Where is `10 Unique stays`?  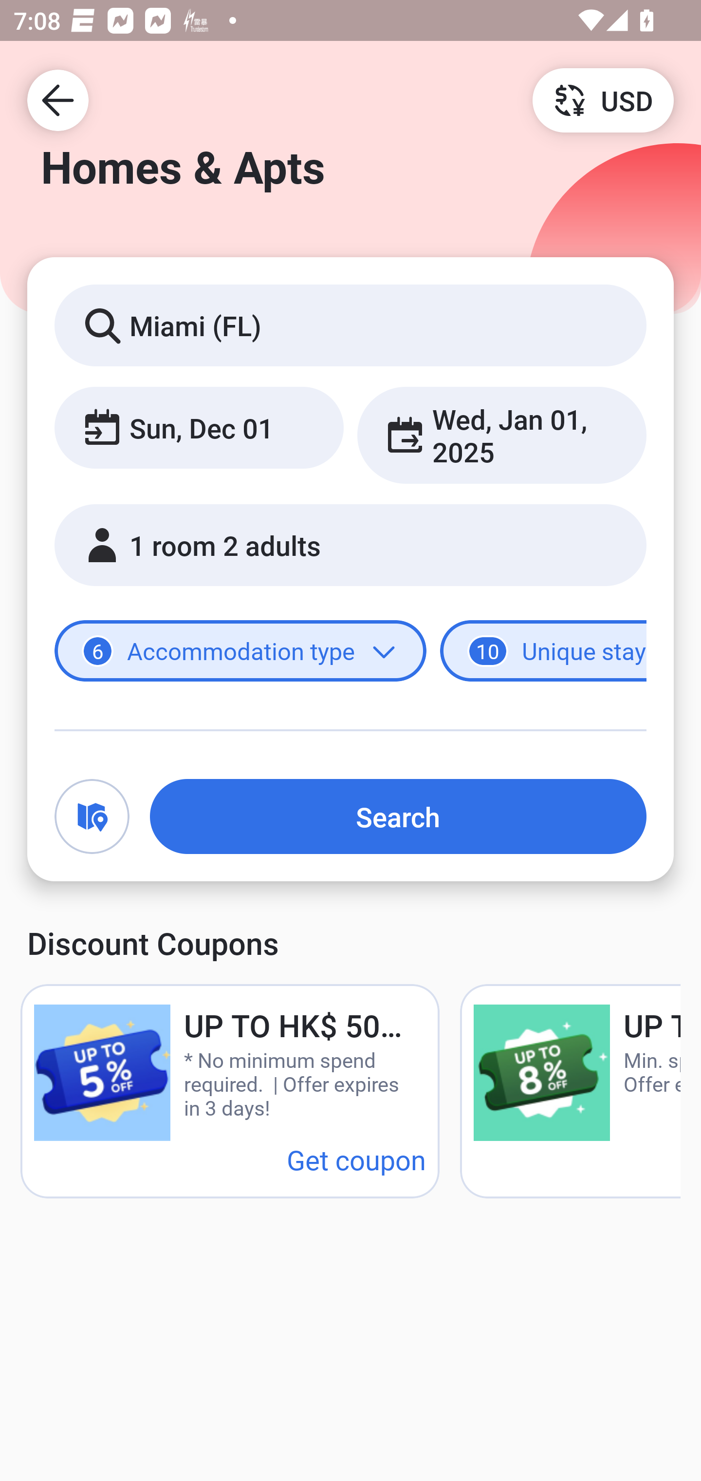
10 Unique stays is located at coordinates (543, 651).